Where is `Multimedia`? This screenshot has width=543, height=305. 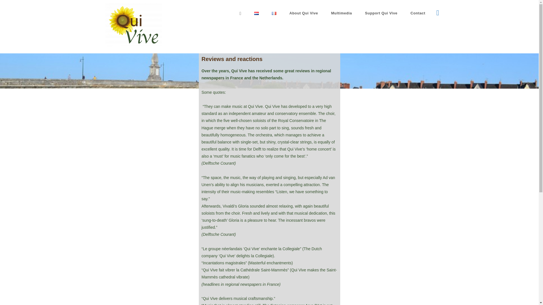
Multimedia is located at coordinates (342, 13).